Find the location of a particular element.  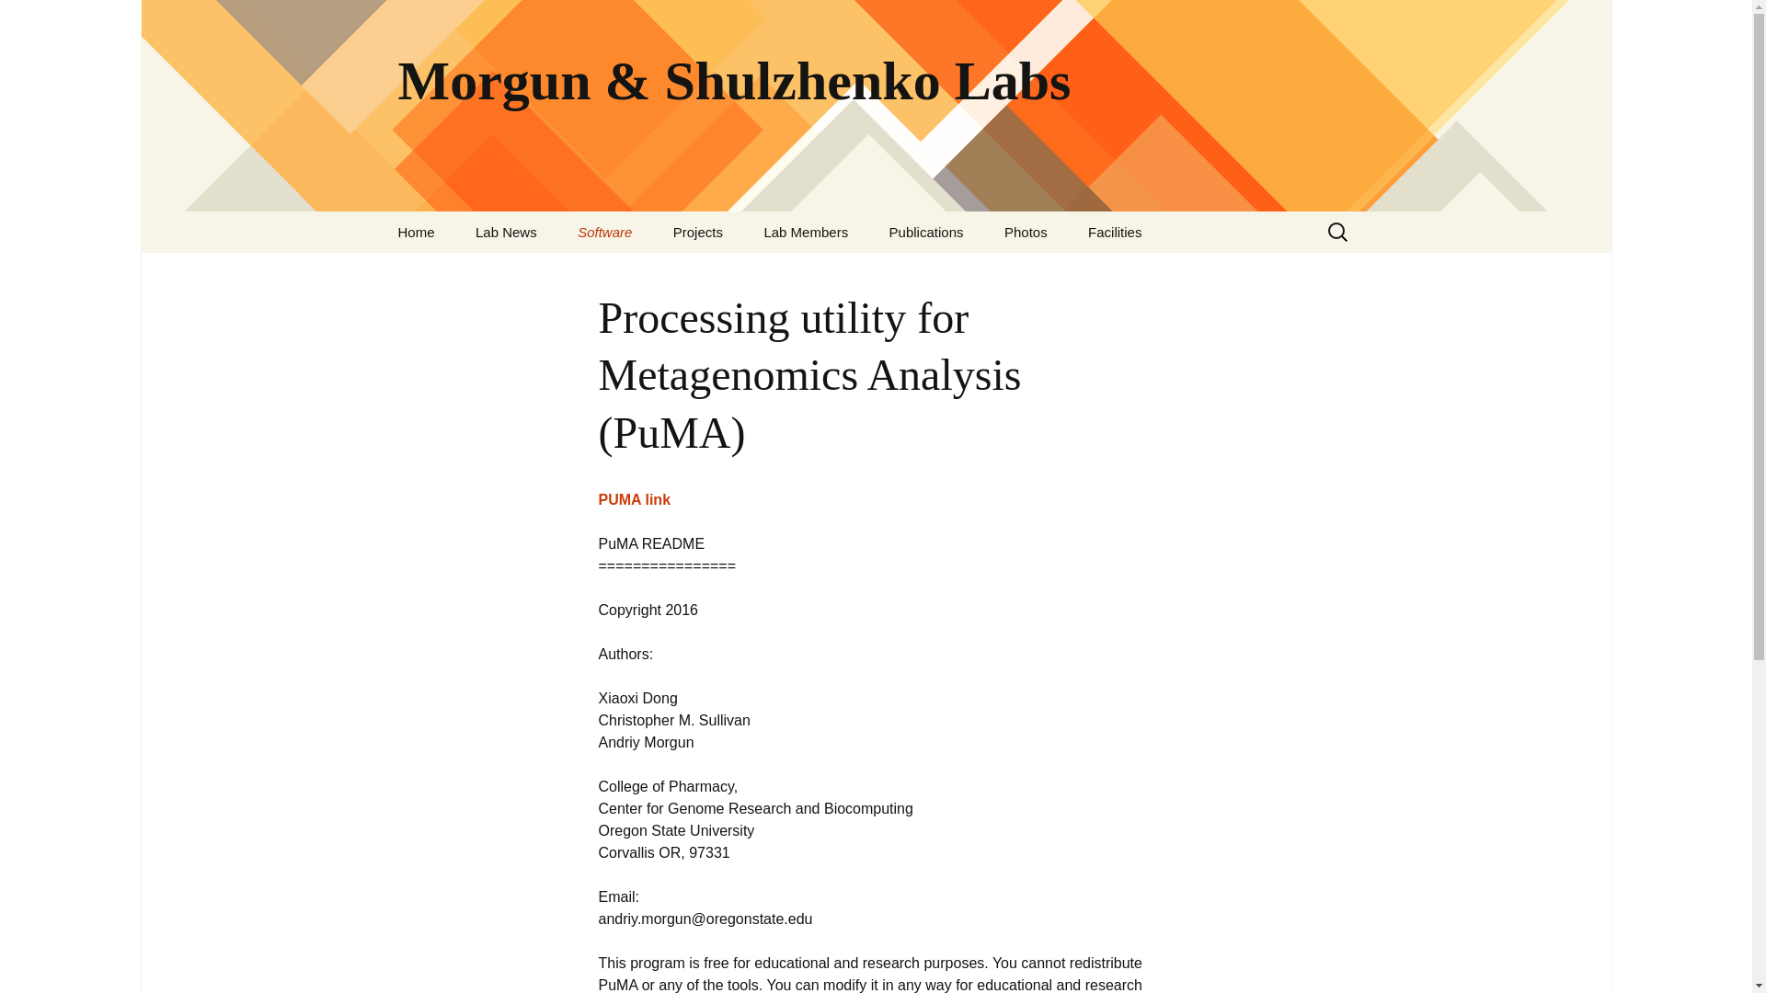

Projects is located at coordinates (698, 232).